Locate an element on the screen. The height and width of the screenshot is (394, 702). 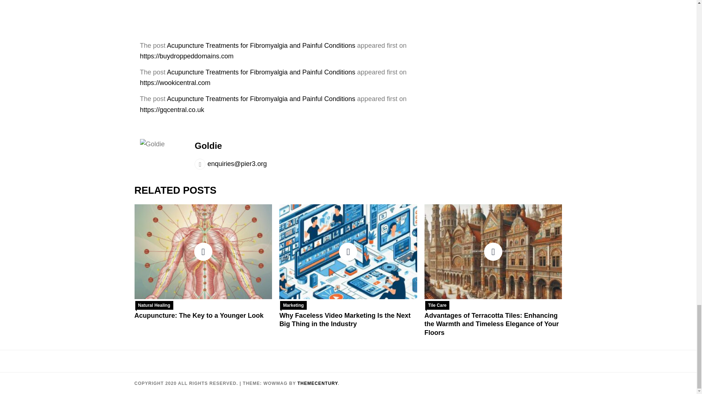
Goldie is located at coordinates (208, 145).